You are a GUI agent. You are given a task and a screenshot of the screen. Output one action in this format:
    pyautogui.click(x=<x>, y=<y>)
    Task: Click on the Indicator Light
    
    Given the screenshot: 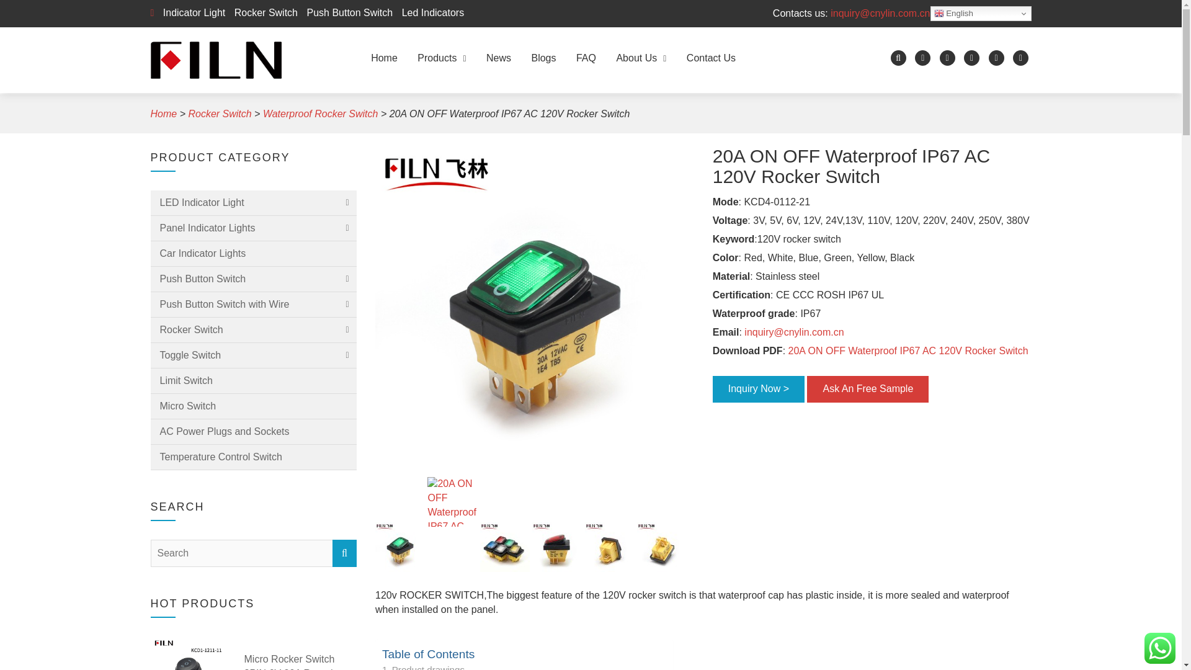 What is the action you would take?
    pyautogui.click(x=191, y=12)
    